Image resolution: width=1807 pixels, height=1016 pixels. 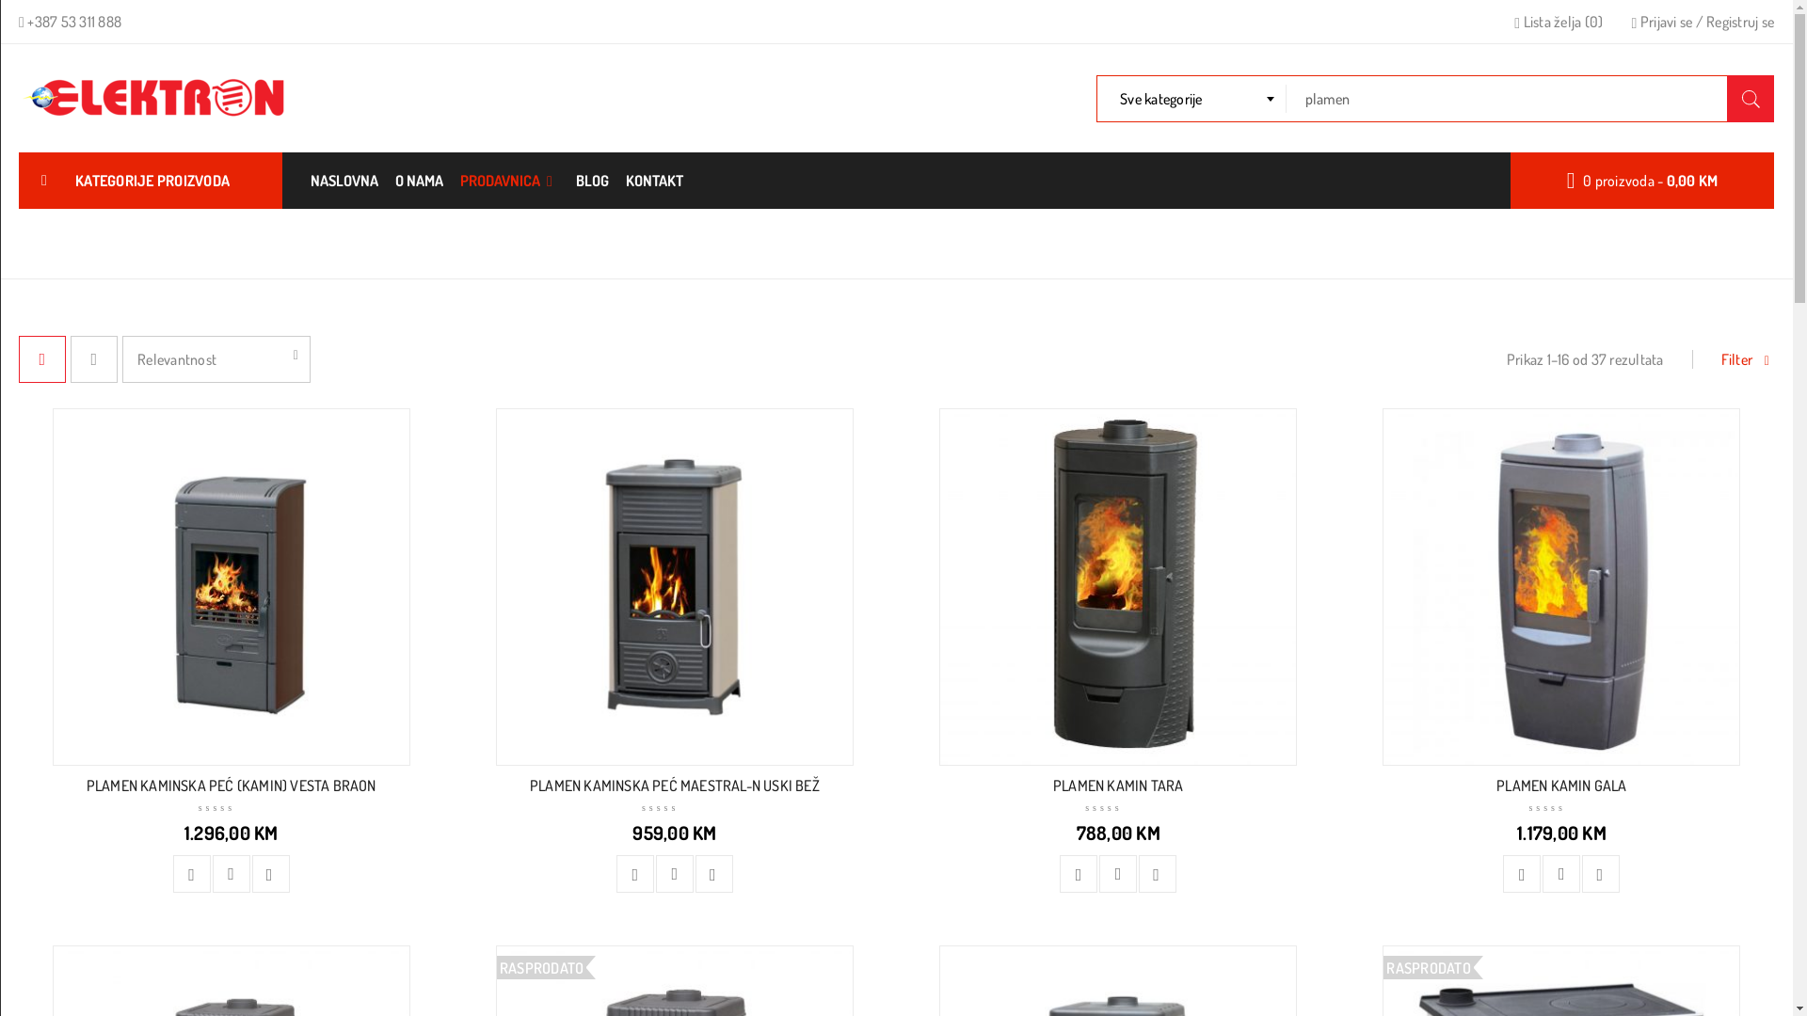 I want to click on Prijavi se, so click(x=1667, y=22).